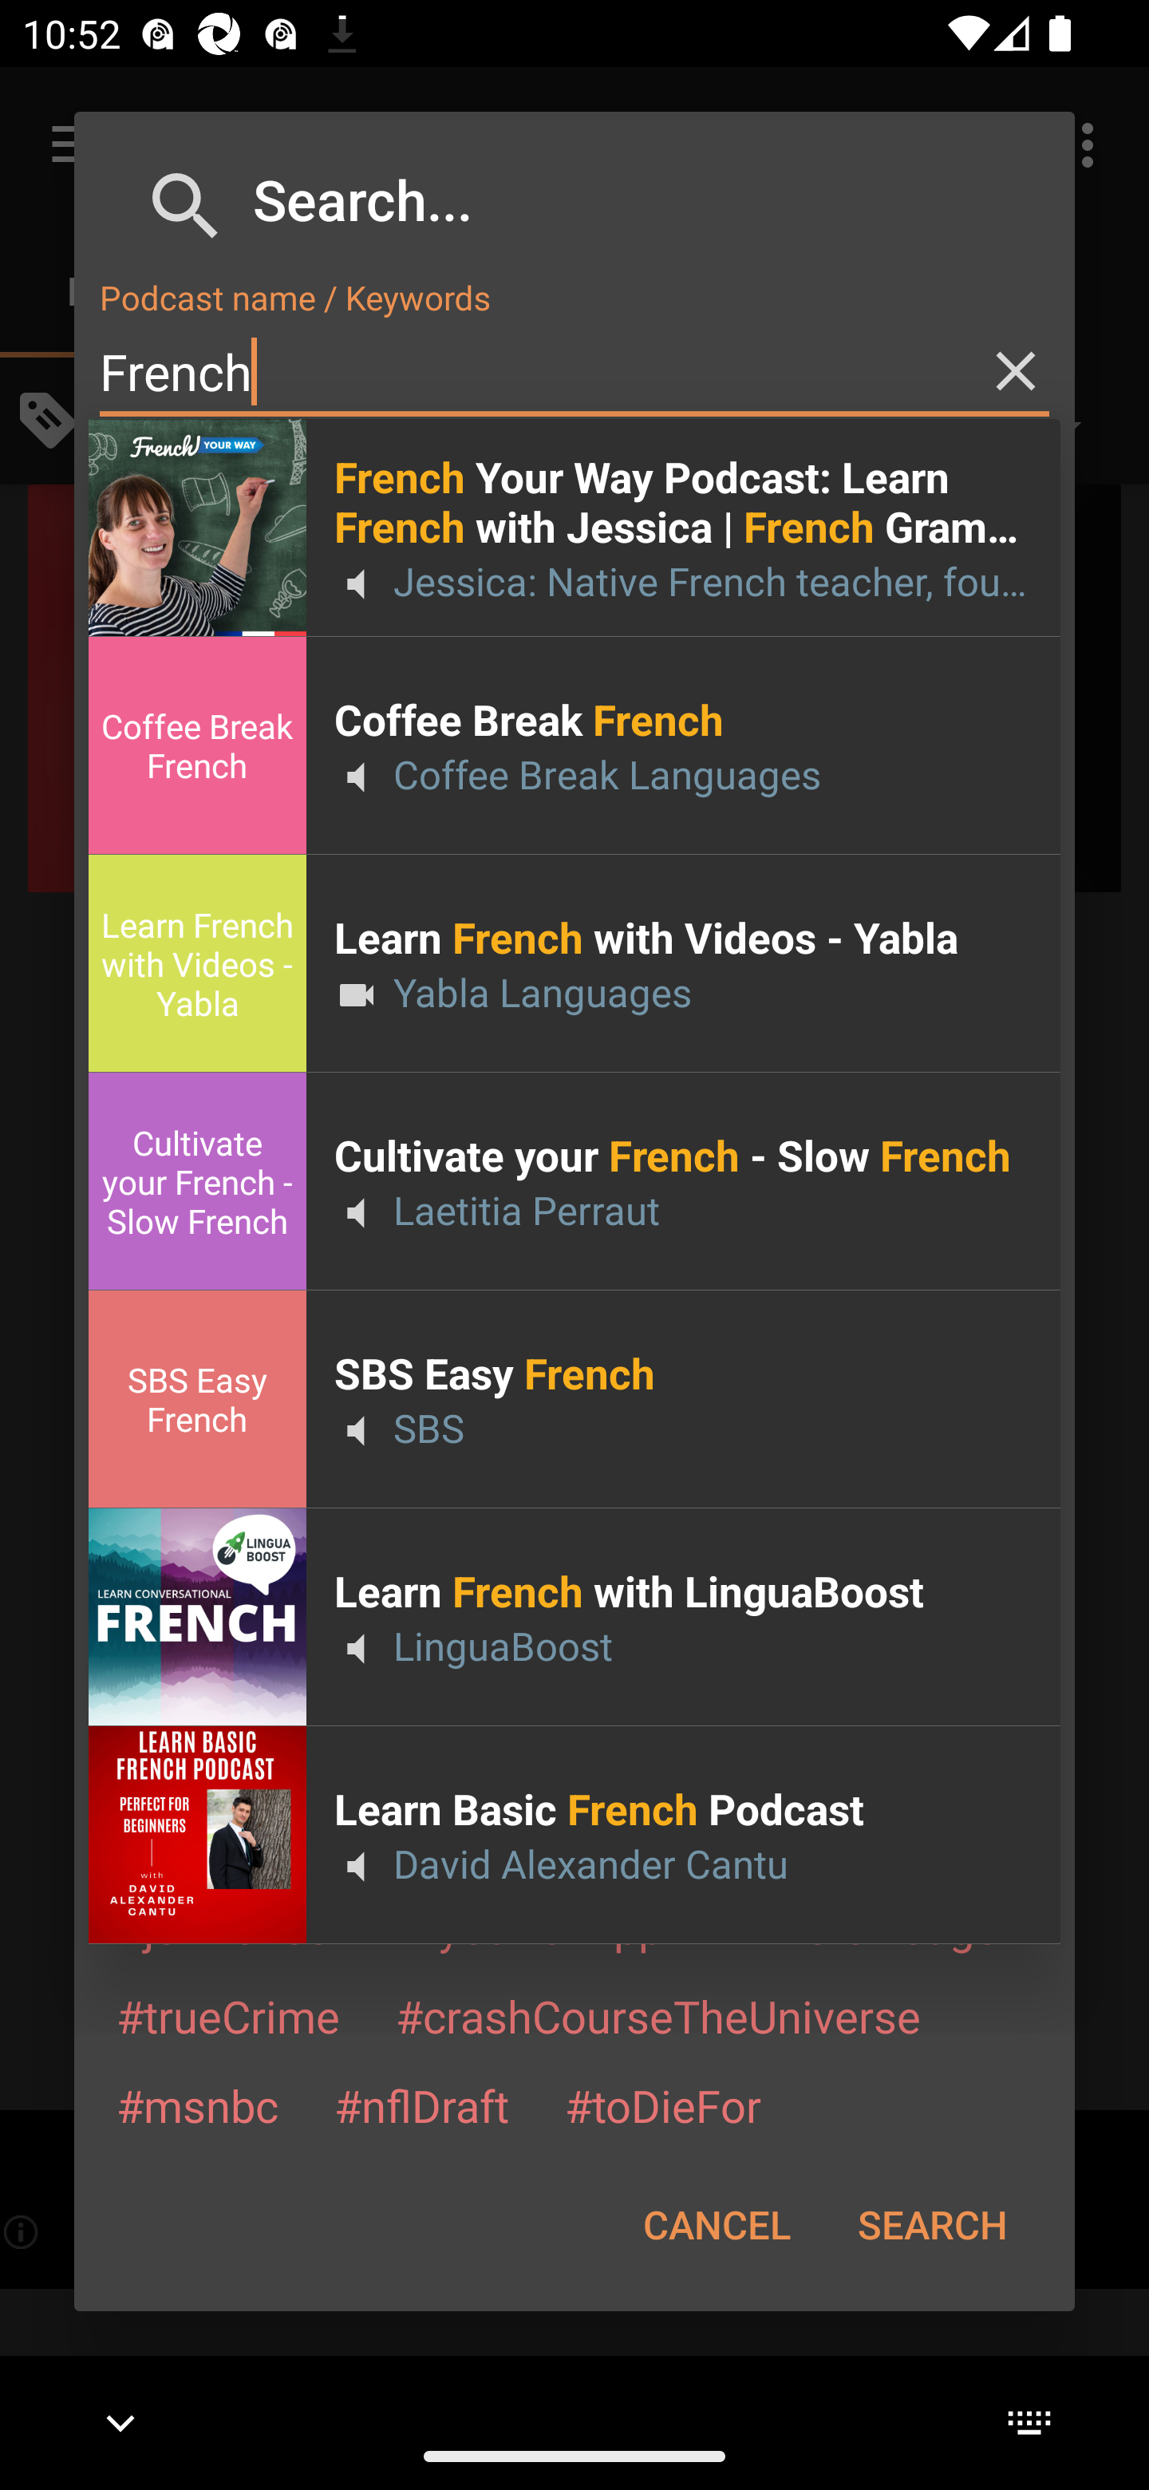  Describe the element at coordinates (196, 2105) in the screenshot. I see `#msnbc` at that location.